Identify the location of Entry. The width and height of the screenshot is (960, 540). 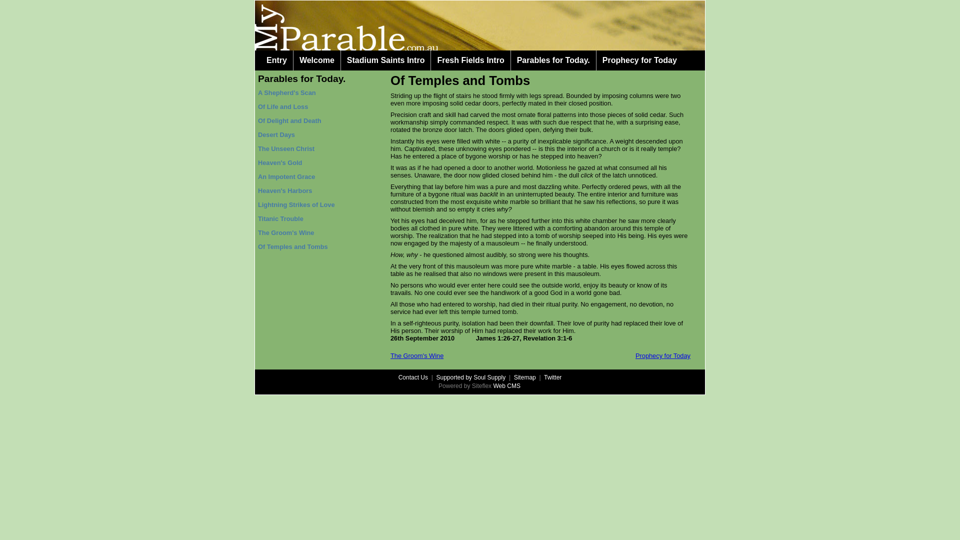
(277, 60).